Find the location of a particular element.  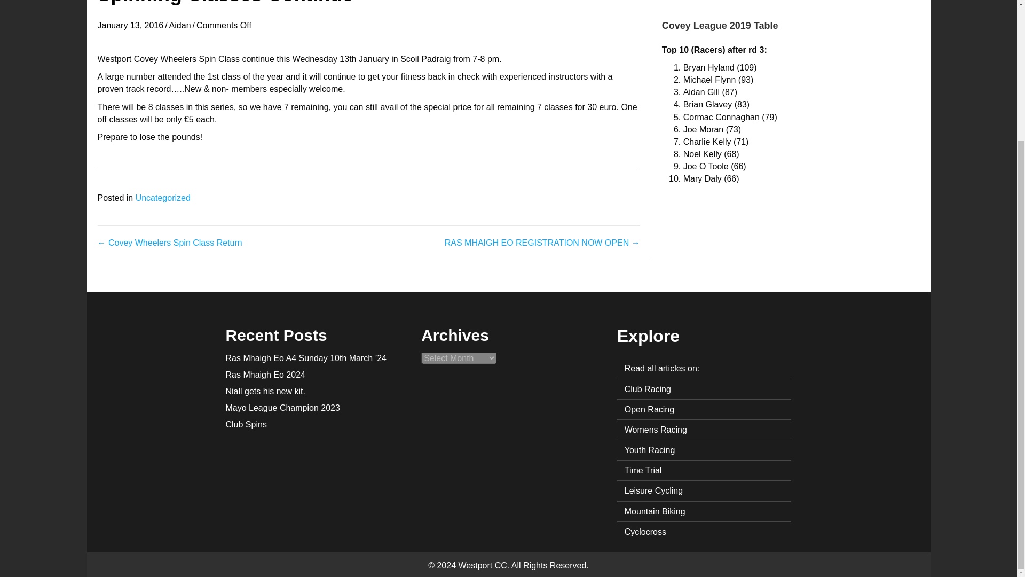

Club Racing is located at coordinates (704, 389).